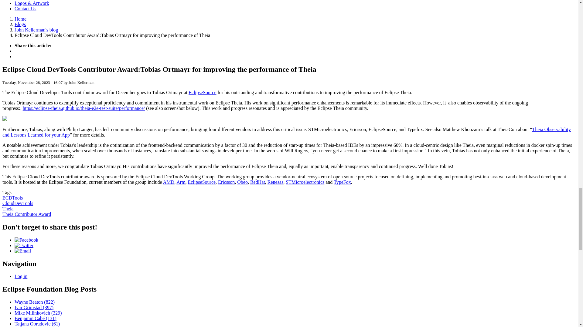 The image size is (583, 327). I want to click on Twitter, so click(24, 245).